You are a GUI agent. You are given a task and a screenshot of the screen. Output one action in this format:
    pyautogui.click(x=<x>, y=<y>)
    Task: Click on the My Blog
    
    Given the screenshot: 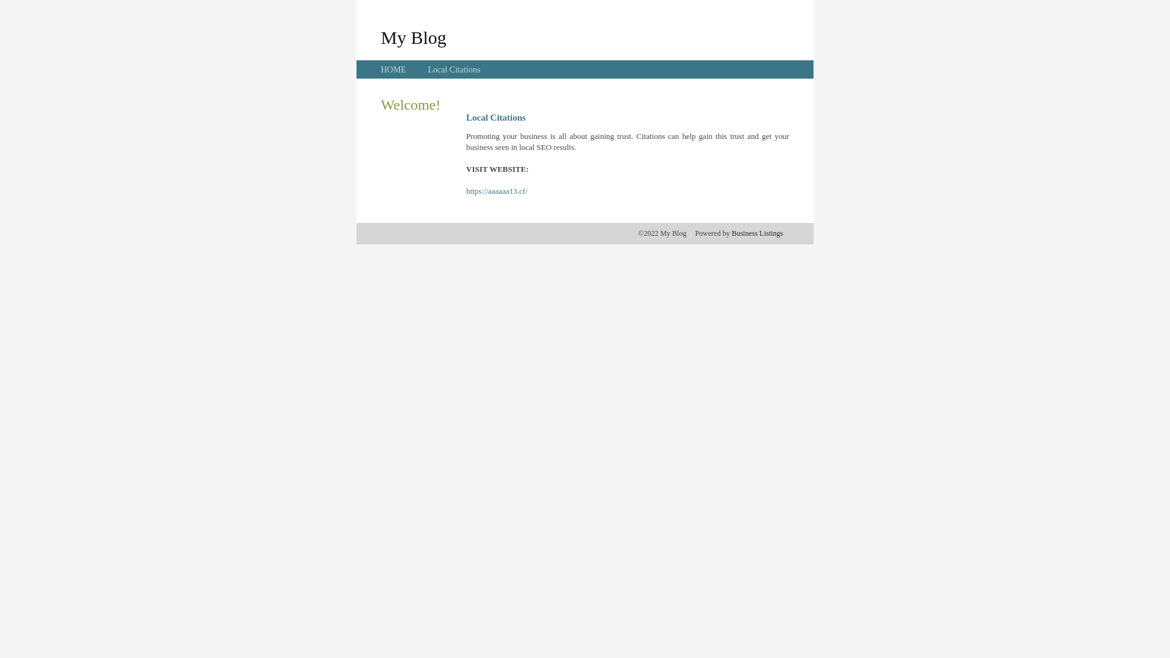 What is the action you would take?
    pyautogui.click(x=414, y=37)
    